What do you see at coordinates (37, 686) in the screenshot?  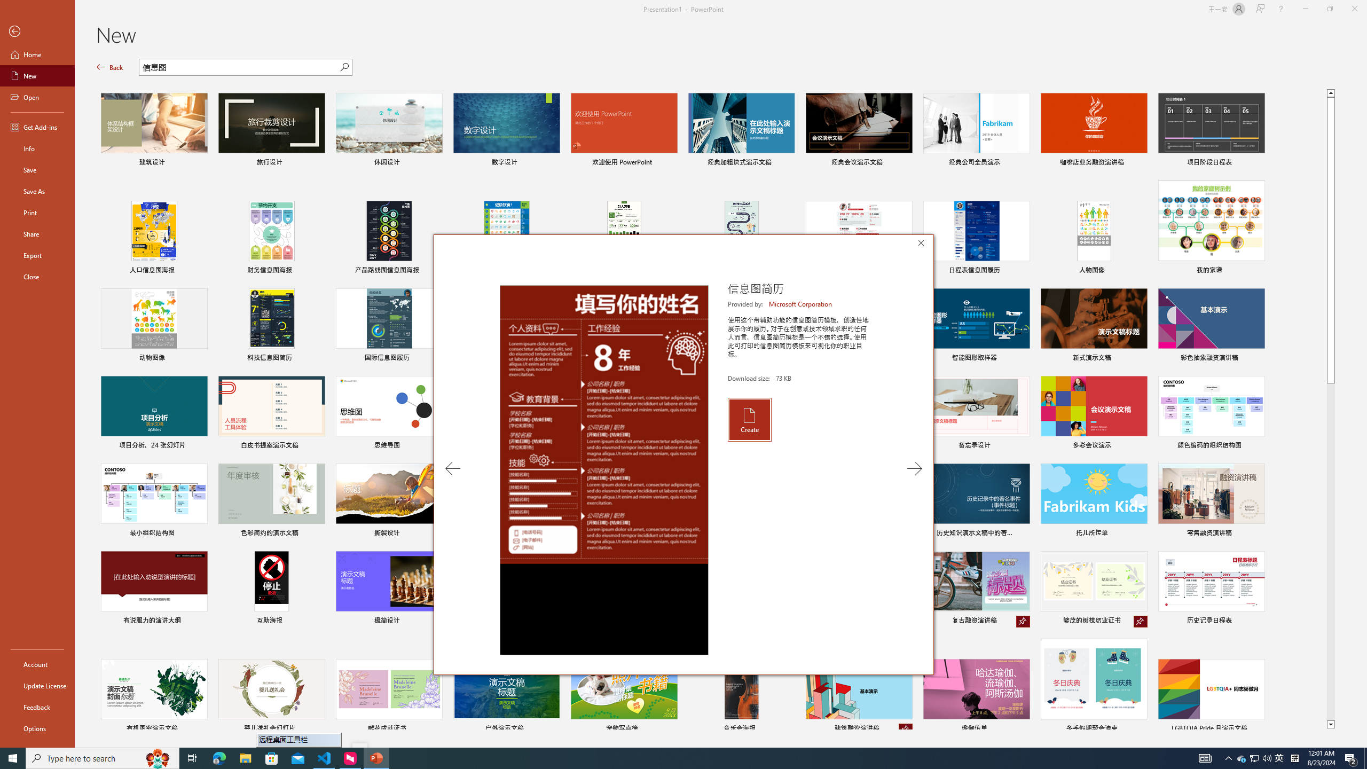 I see `Update License` at bounding box center [37, 686].